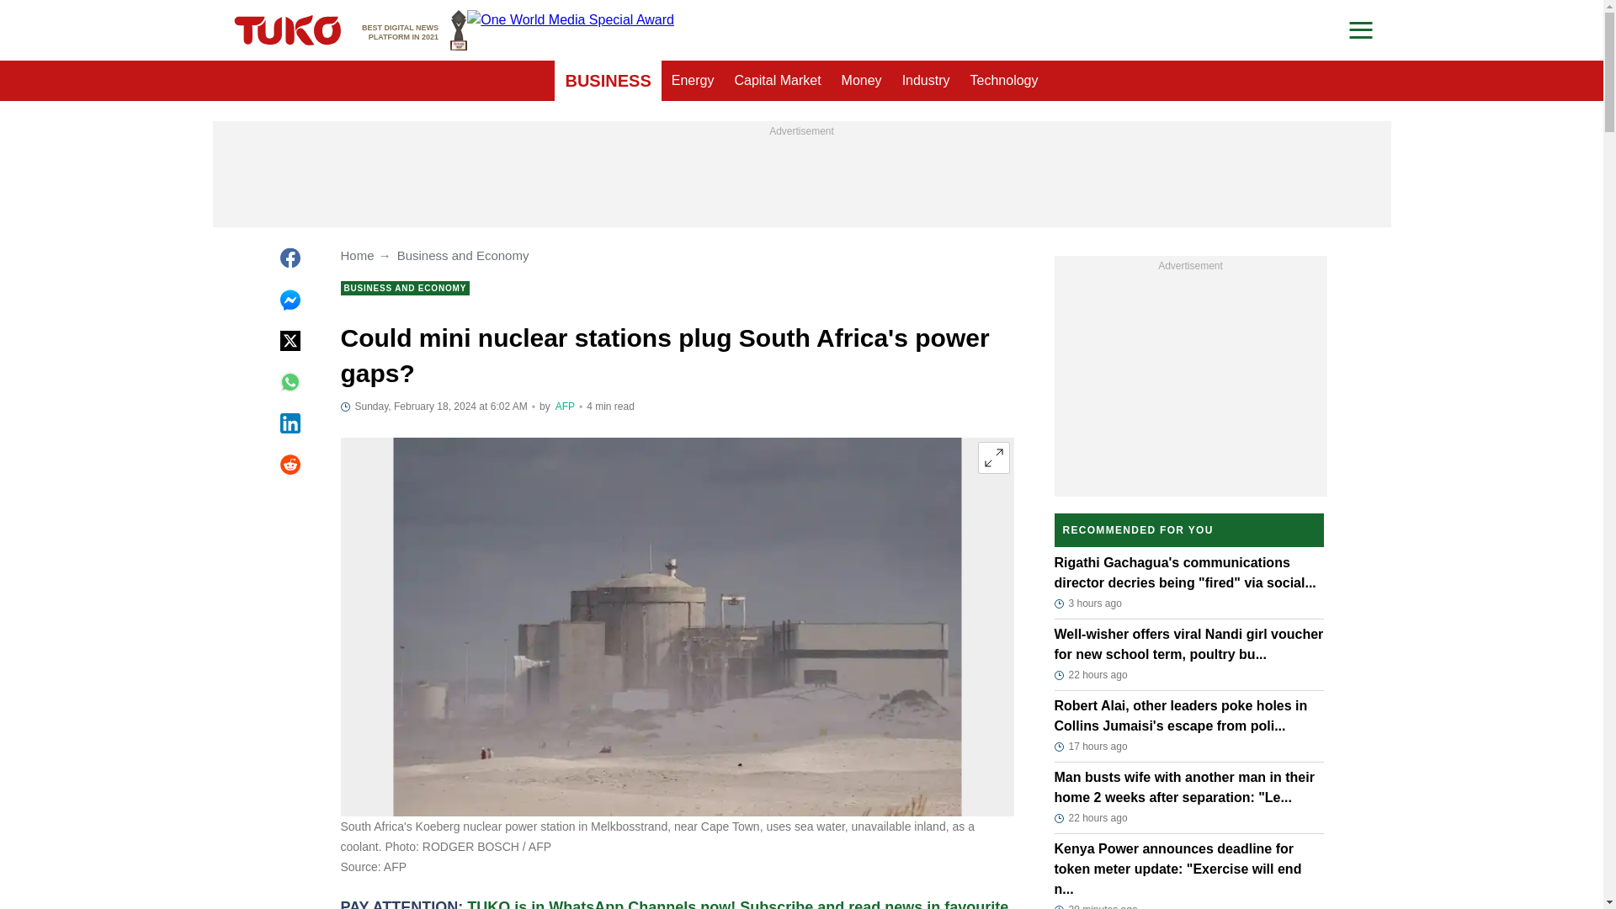  Describe the element at coordinates (566, 407) in the screenshot. I see `BUSINESS` at that location.